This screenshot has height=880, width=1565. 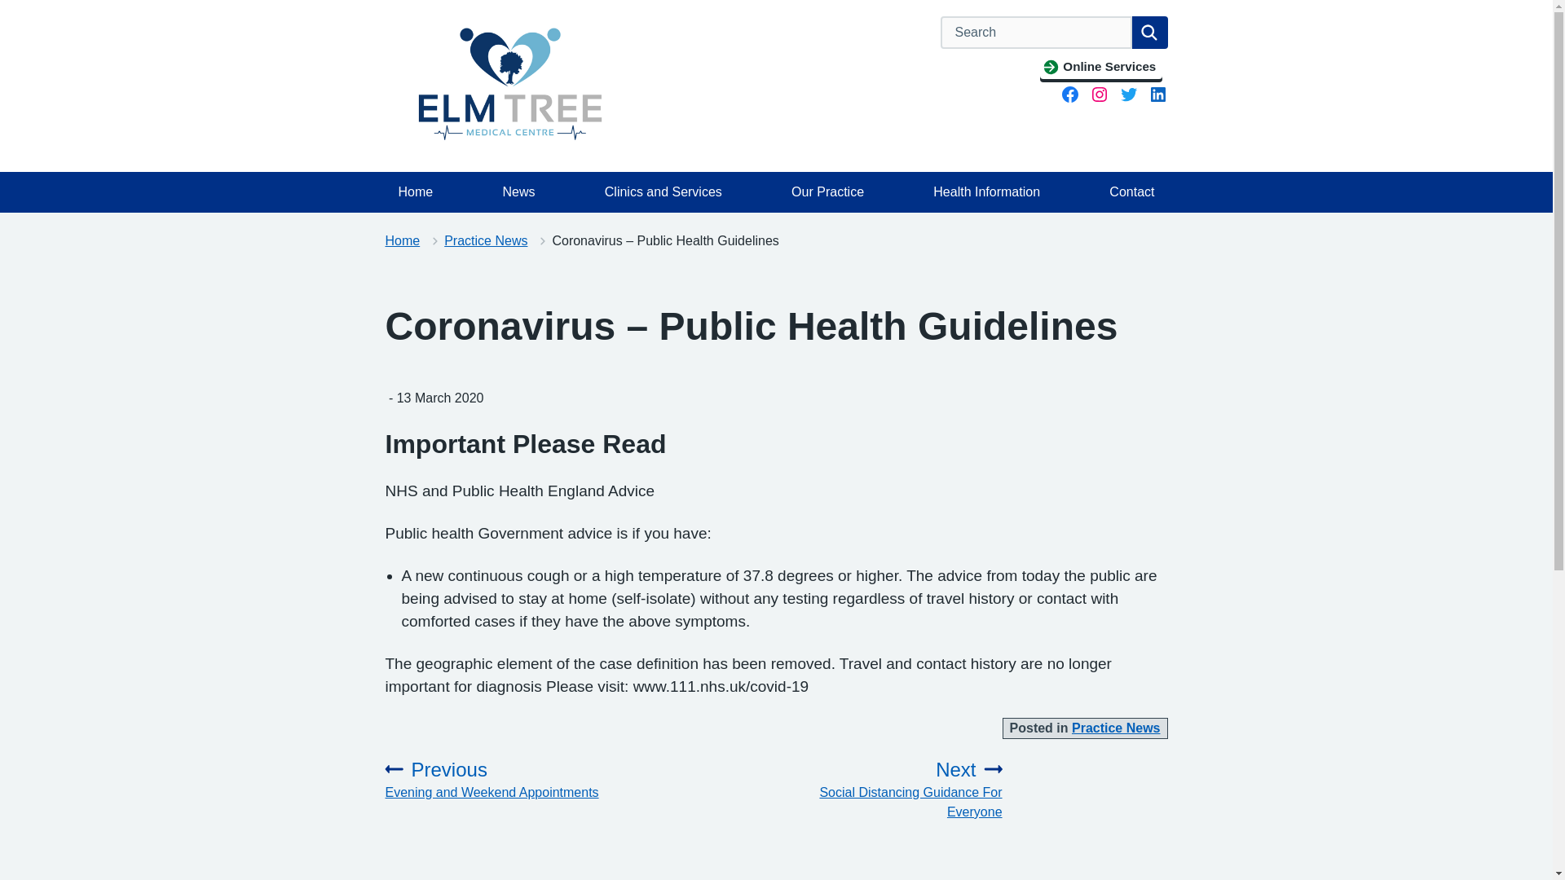 What do you see at coordinates (1099, 95) in the screenshot?
I see `Instagram` at bounding box center [1099, 95].